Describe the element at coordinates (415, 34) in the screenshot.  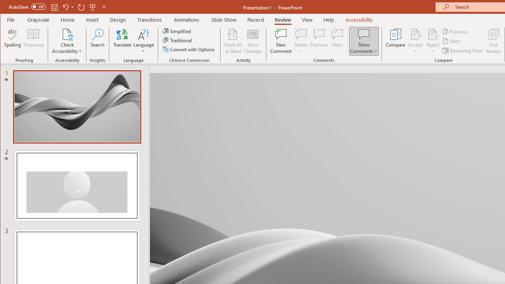
I see `Accept Change` at that location.